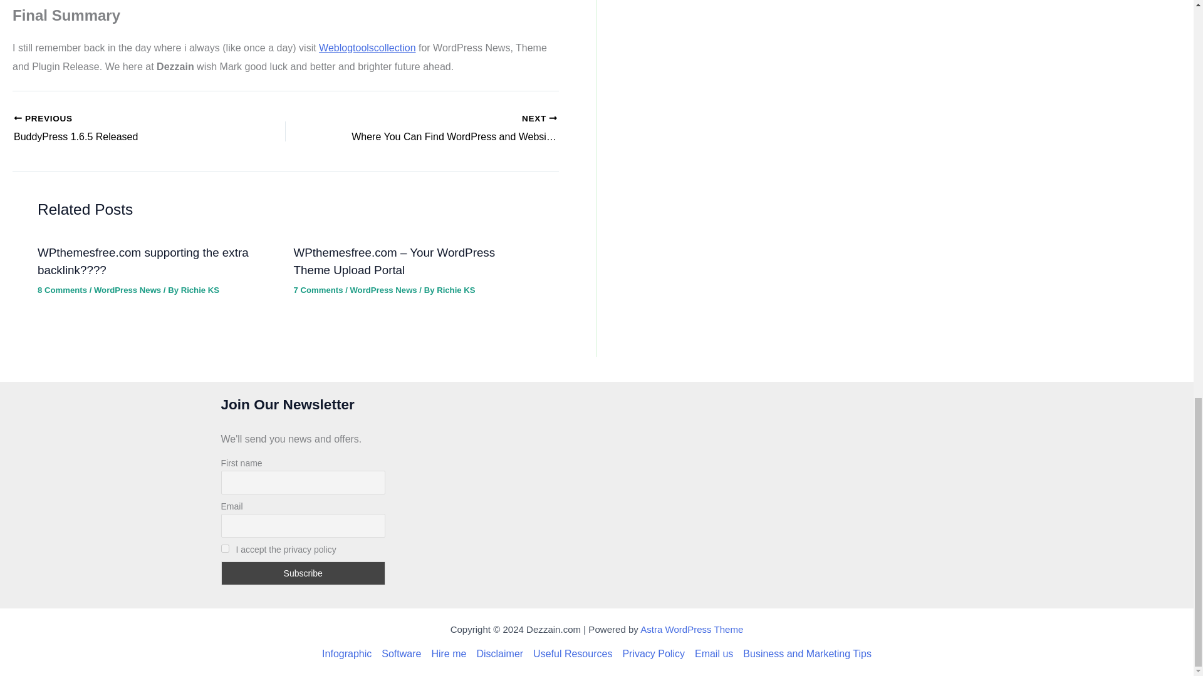 Image resolution: width=1203 pixels, height=676 pixels. I want to click on View all posts by Richie KS, so click(123, 129).